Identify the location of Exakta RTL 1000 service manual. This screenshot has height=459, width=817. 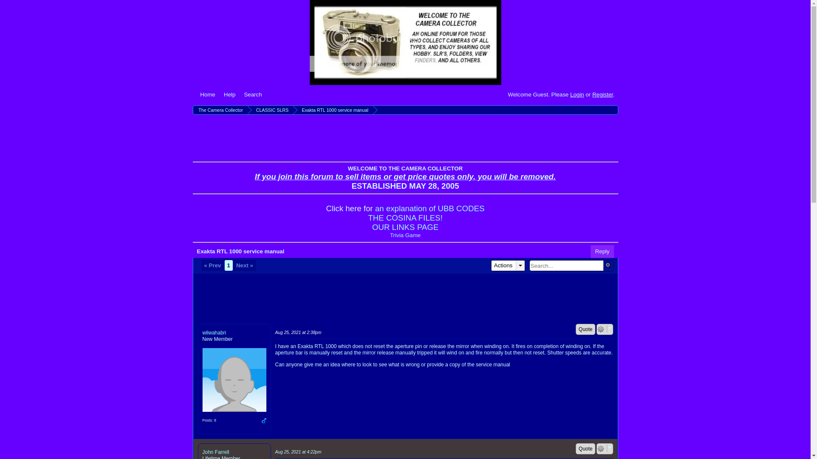
(334, 110).